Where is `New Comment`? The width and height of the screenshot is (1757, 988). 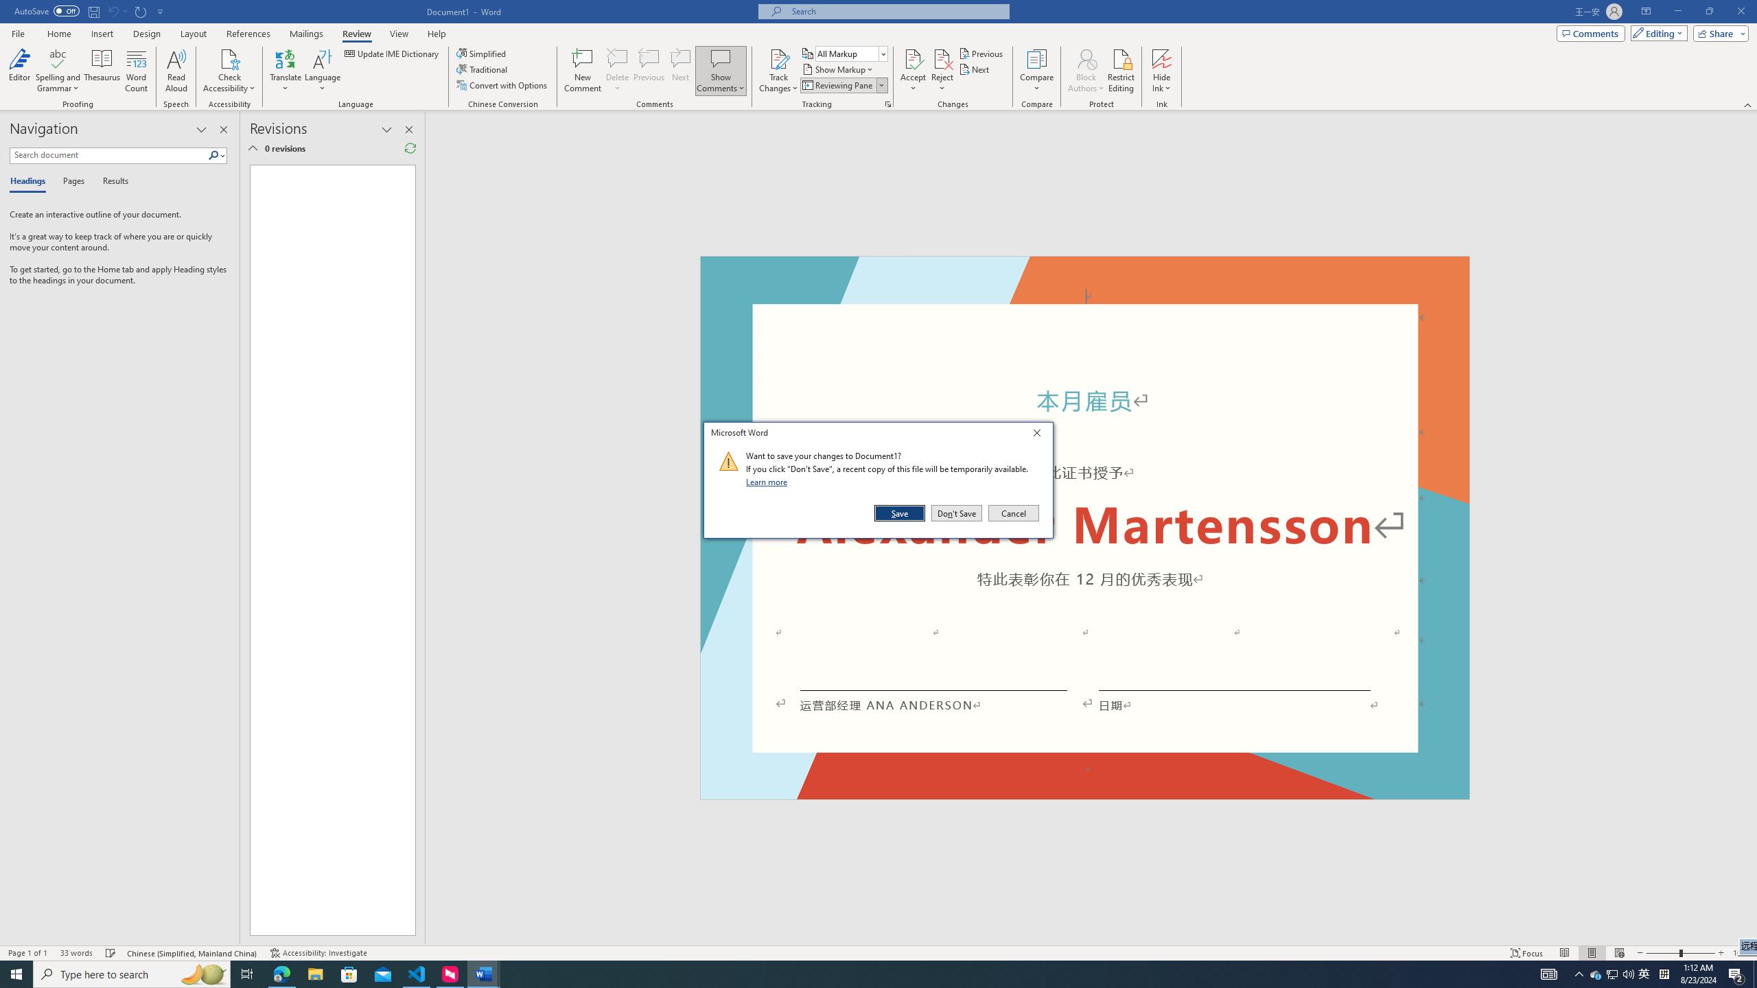 New Comment is located at coordinates (582, 71).